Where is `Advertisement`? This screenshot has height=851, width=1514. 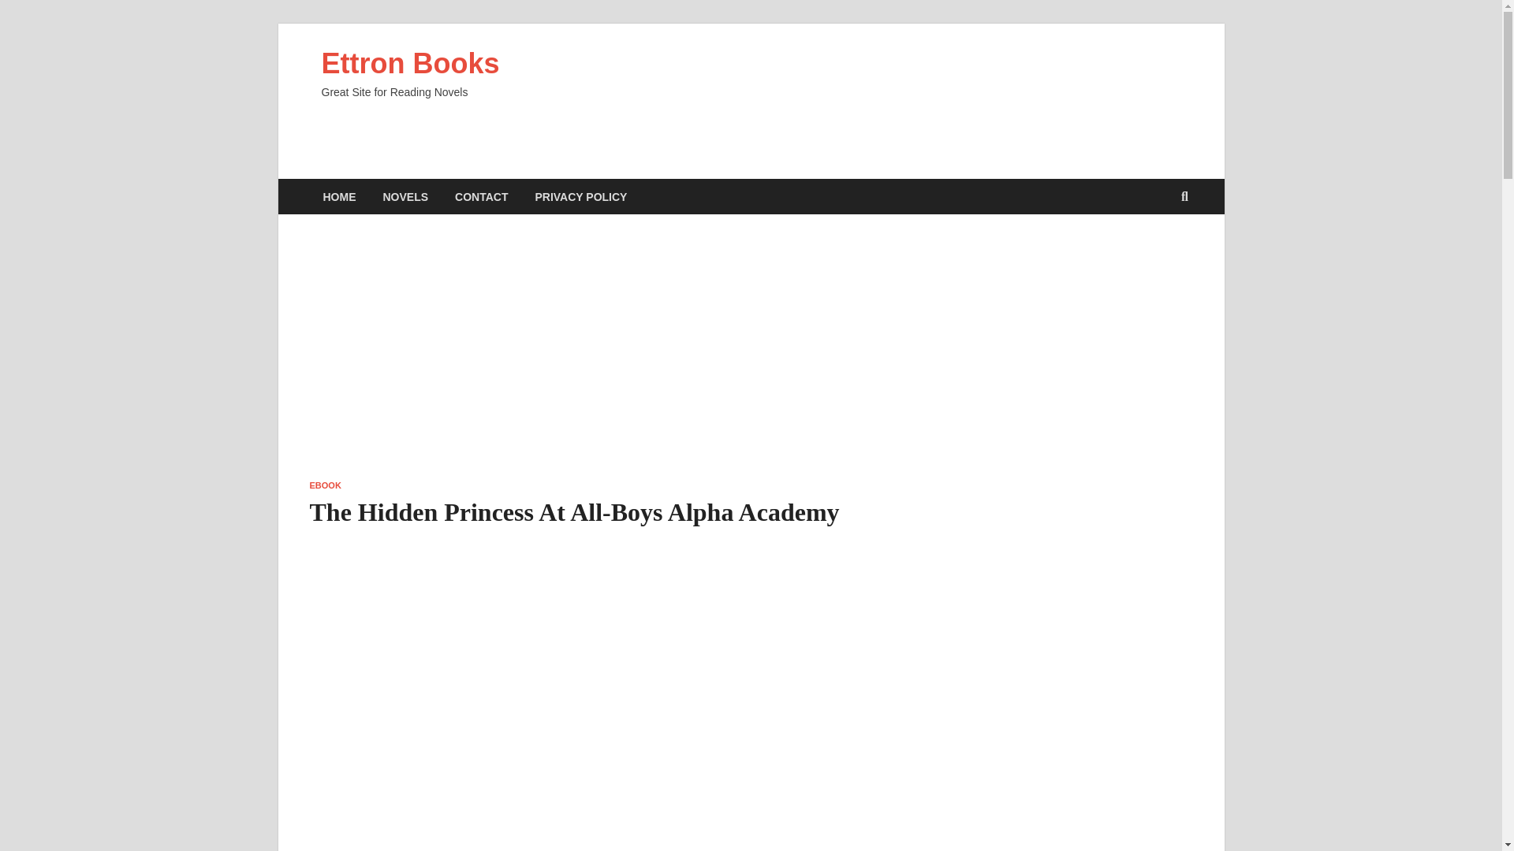 Advertisement is located at coordinates (877, 98).